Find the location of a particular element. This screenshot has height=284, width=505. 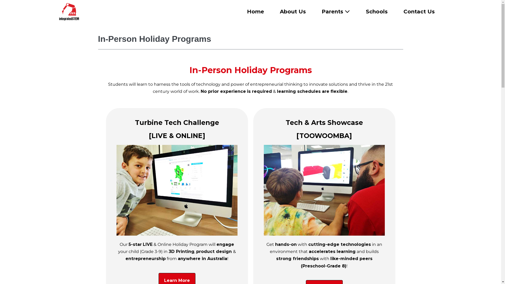

Home is located at coordinates (255, 12).